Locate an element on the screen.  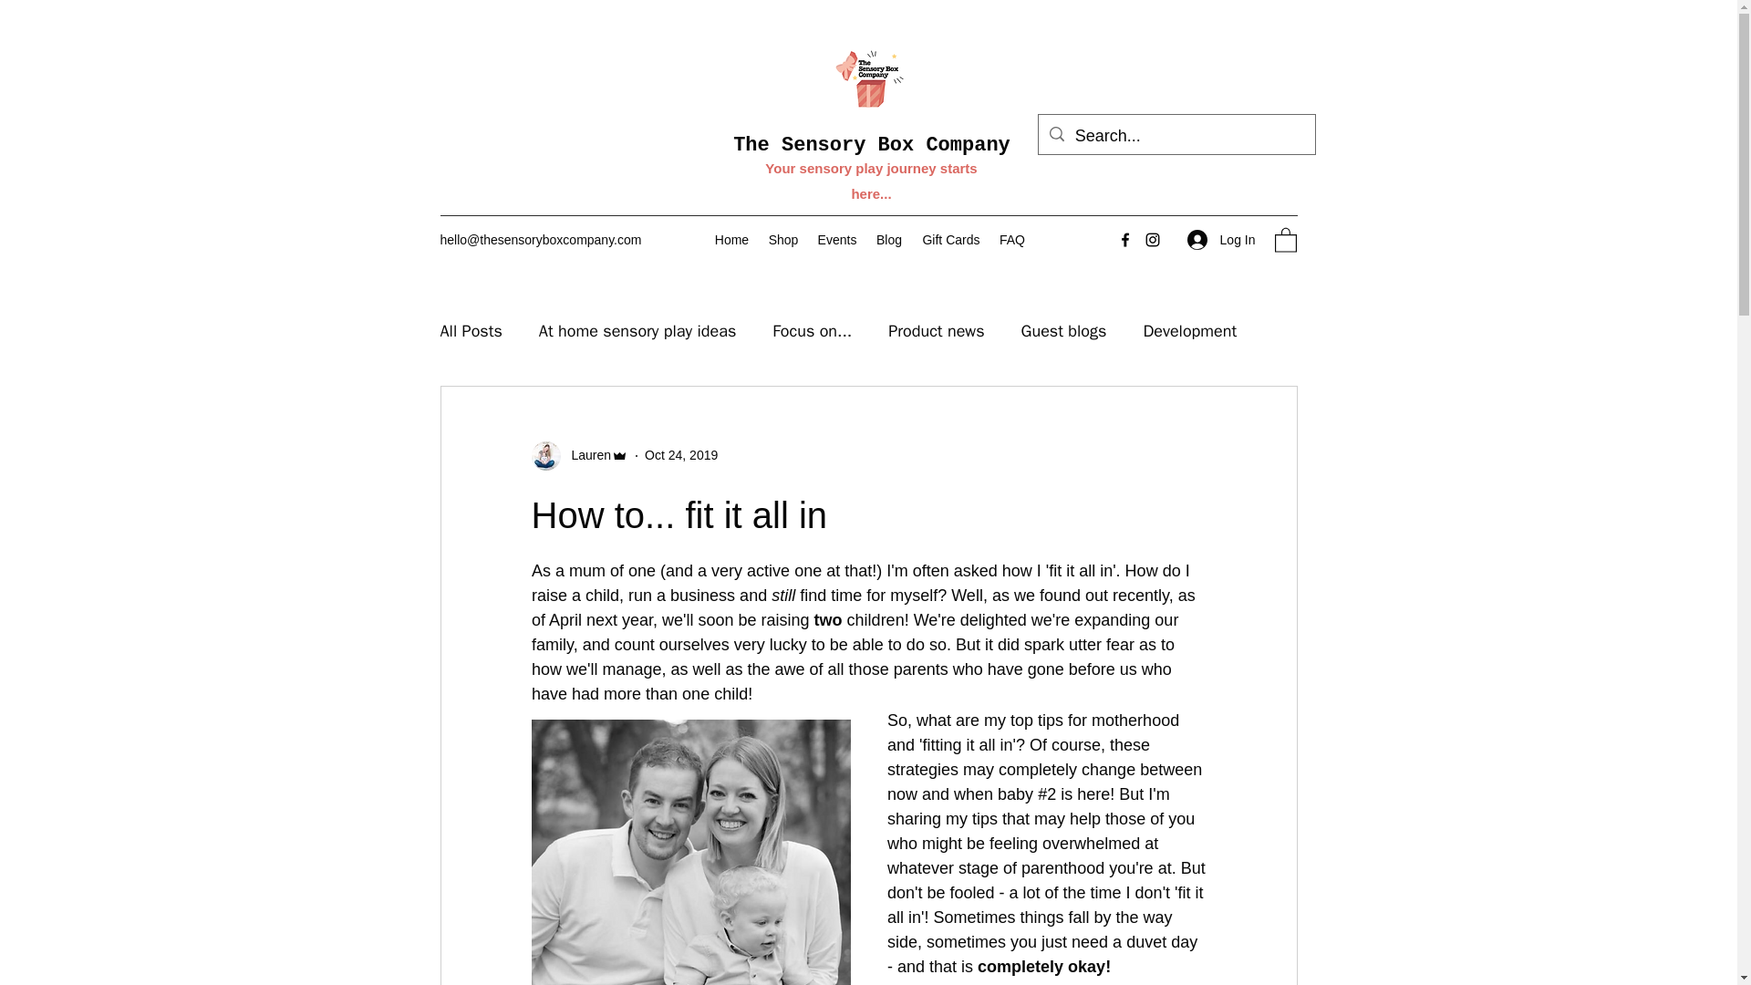
Focus on... is located at coordinates (812, 330).